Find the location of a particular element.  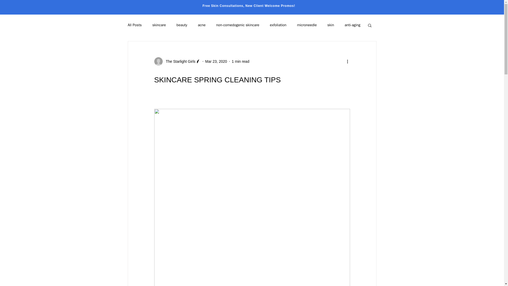

Mar 23, 2020 is located at coordinates (216, 61).